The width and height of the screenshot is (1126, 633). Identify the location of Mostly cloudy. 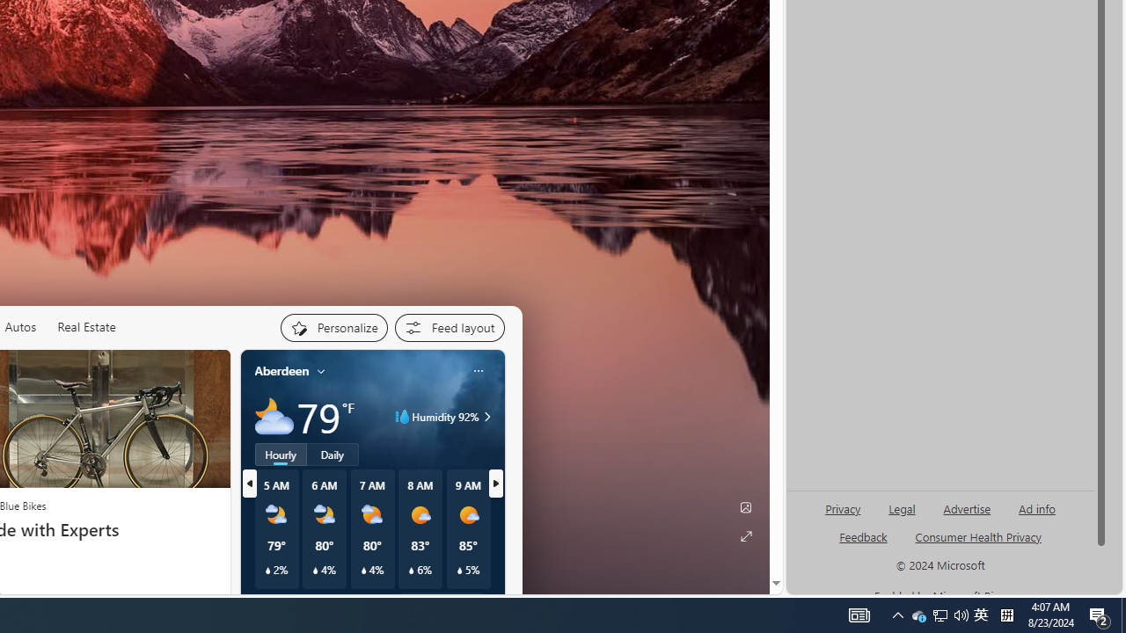
(274, 417).